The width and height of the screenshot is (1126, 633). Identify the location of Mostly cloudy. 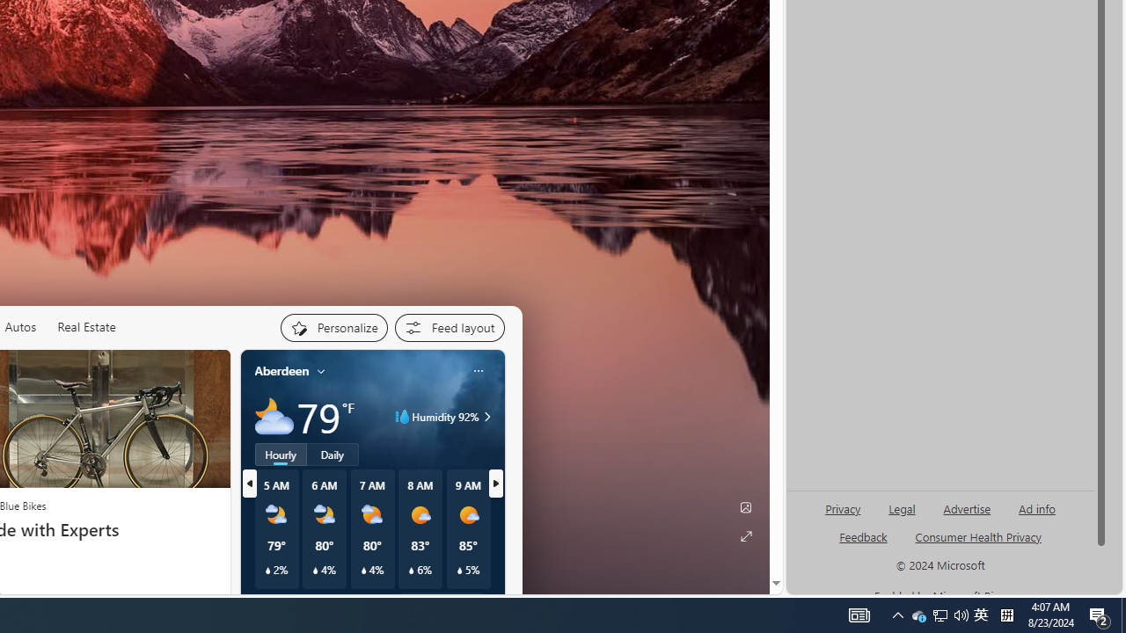
(274, 417).